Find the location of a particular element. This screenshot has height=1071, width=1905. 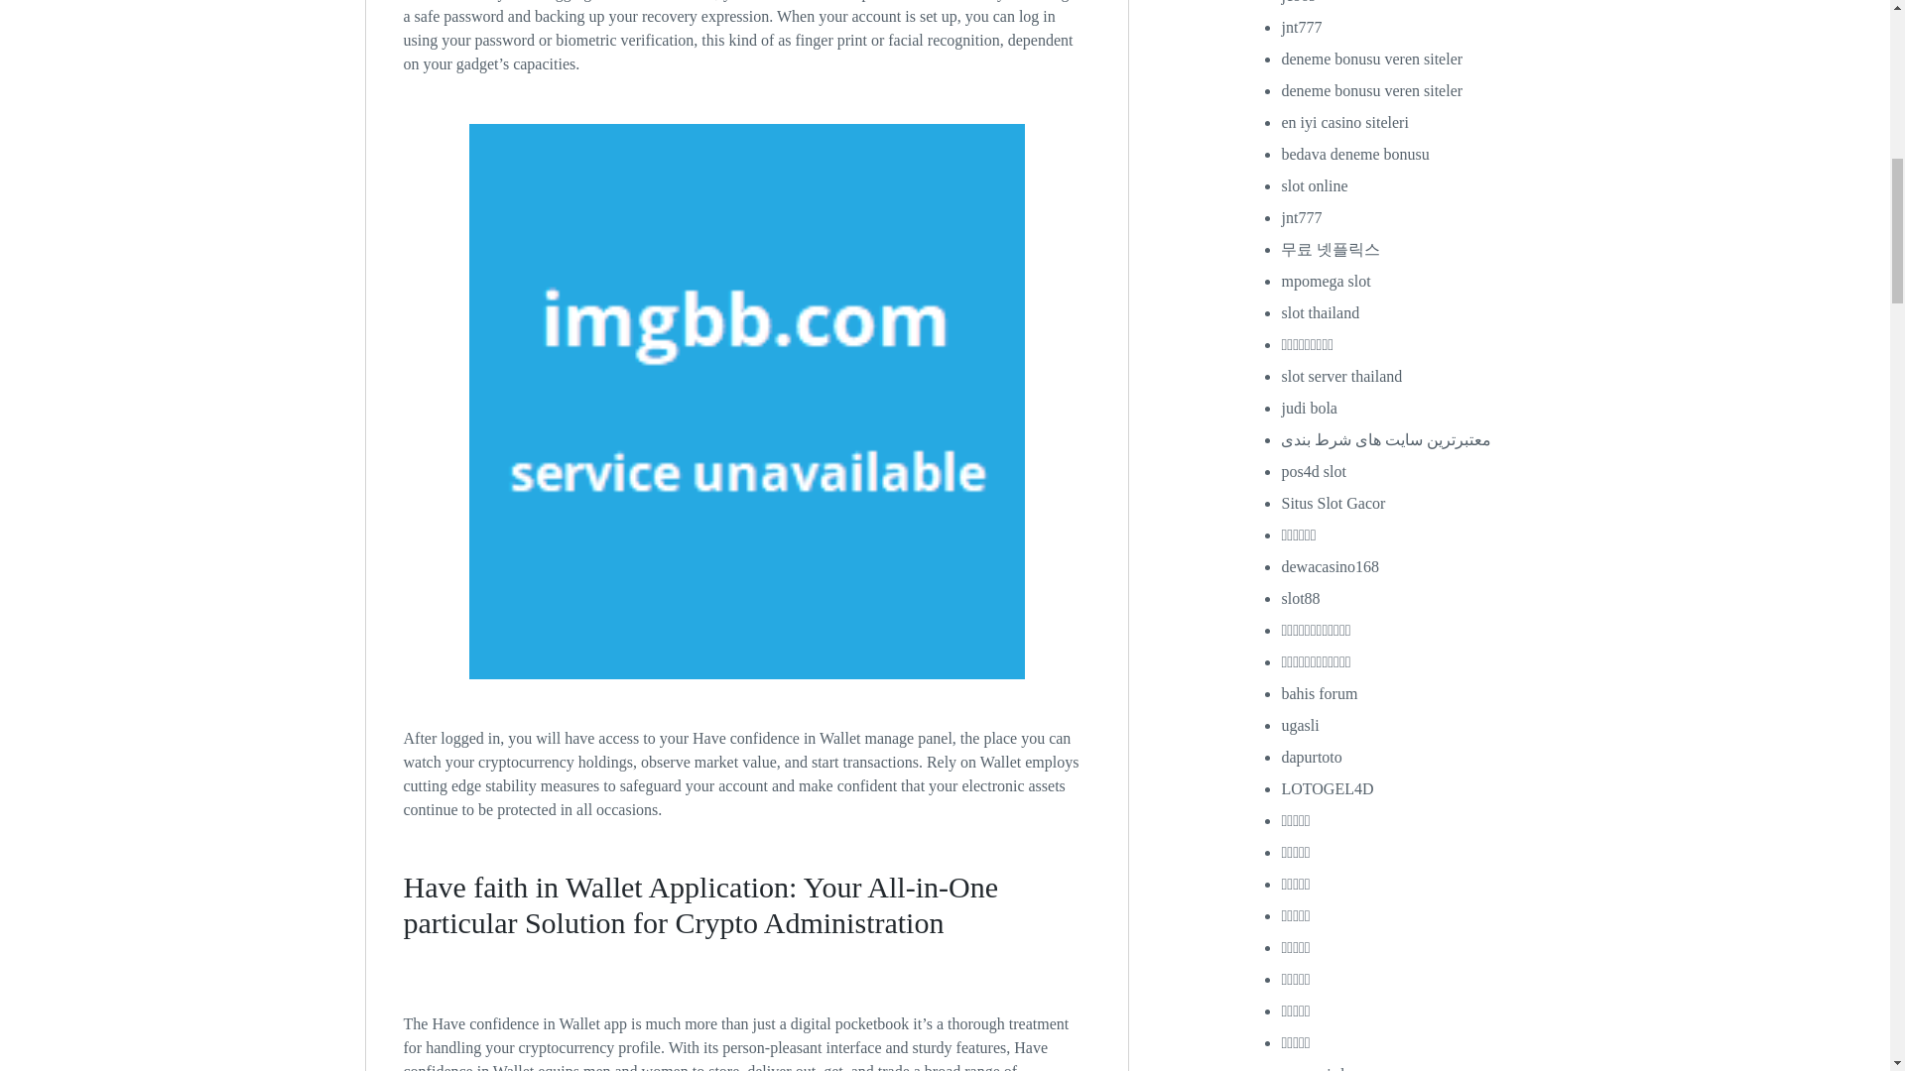

bedava deneme bonusu is located at coordinates (1354, 154).